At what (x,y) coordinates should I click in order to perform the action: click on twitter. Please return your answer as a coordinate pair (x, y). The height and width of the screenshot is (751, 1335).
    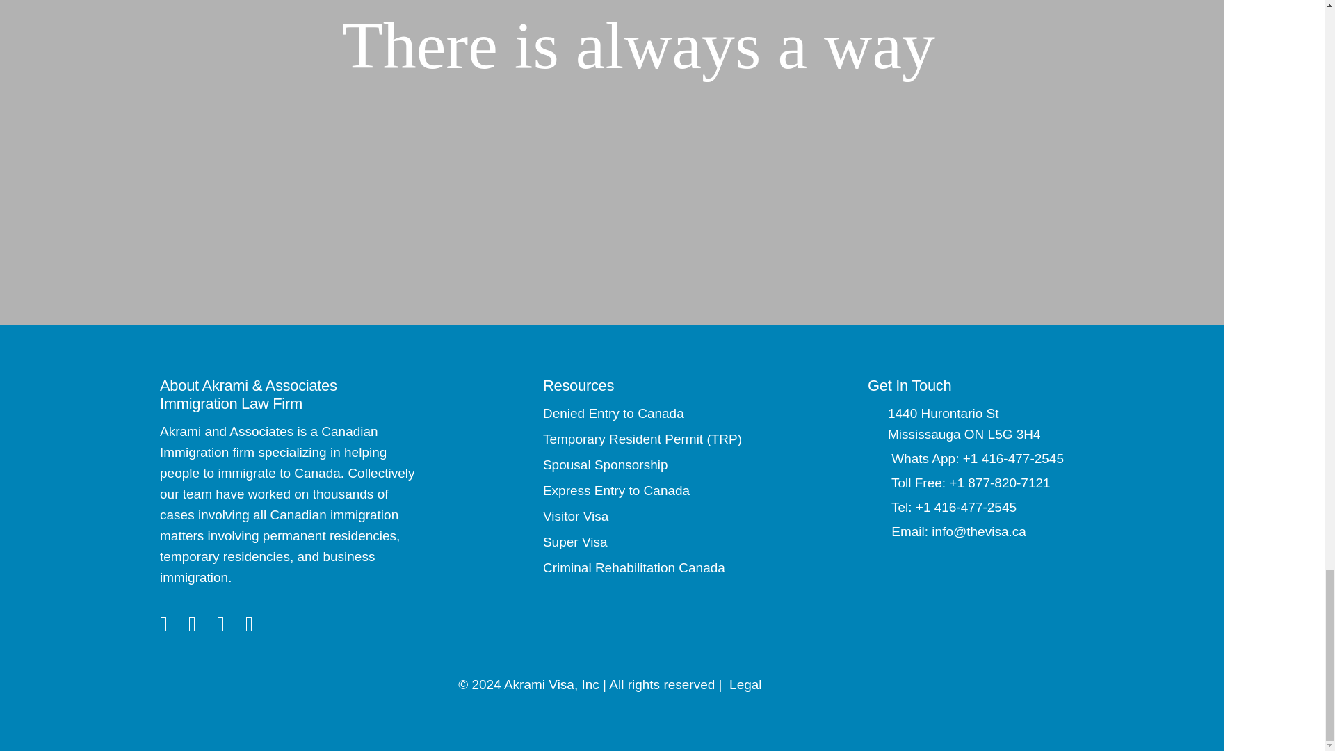
    Looking at the image, I should click on (192, 624).